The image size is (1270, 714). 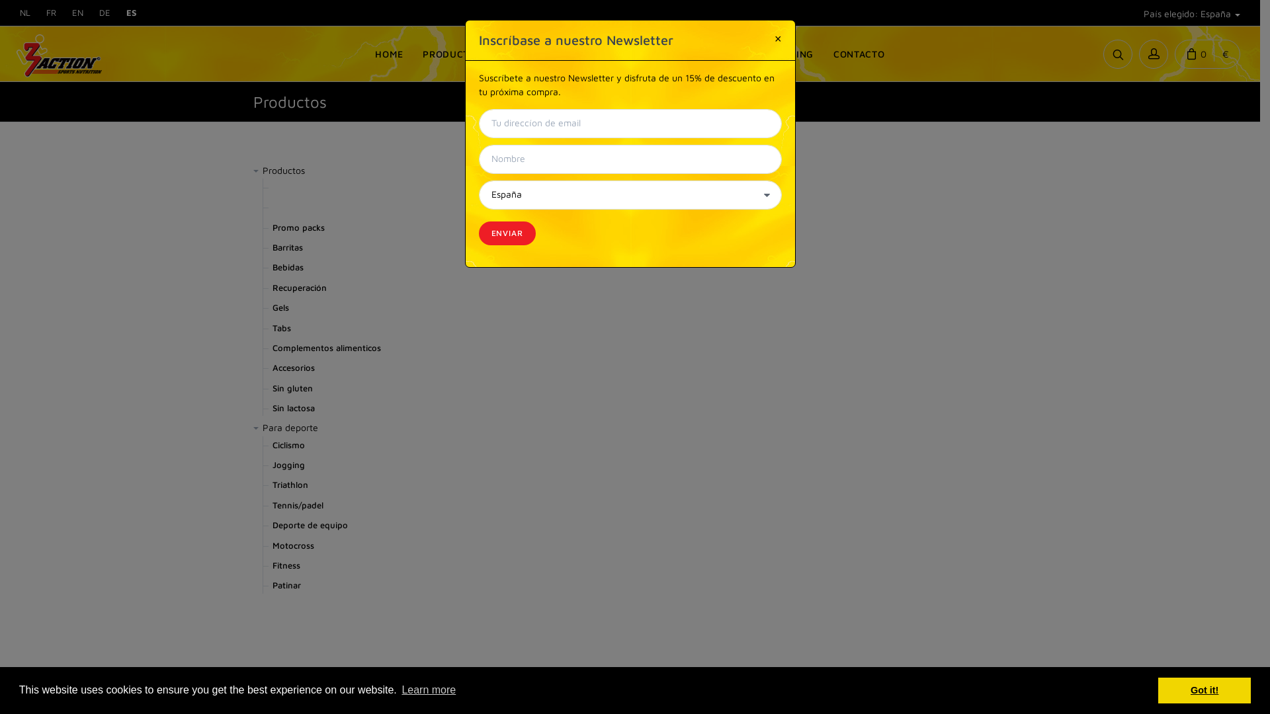 I want to click on CONTACTO, so click(x=859, y=54).